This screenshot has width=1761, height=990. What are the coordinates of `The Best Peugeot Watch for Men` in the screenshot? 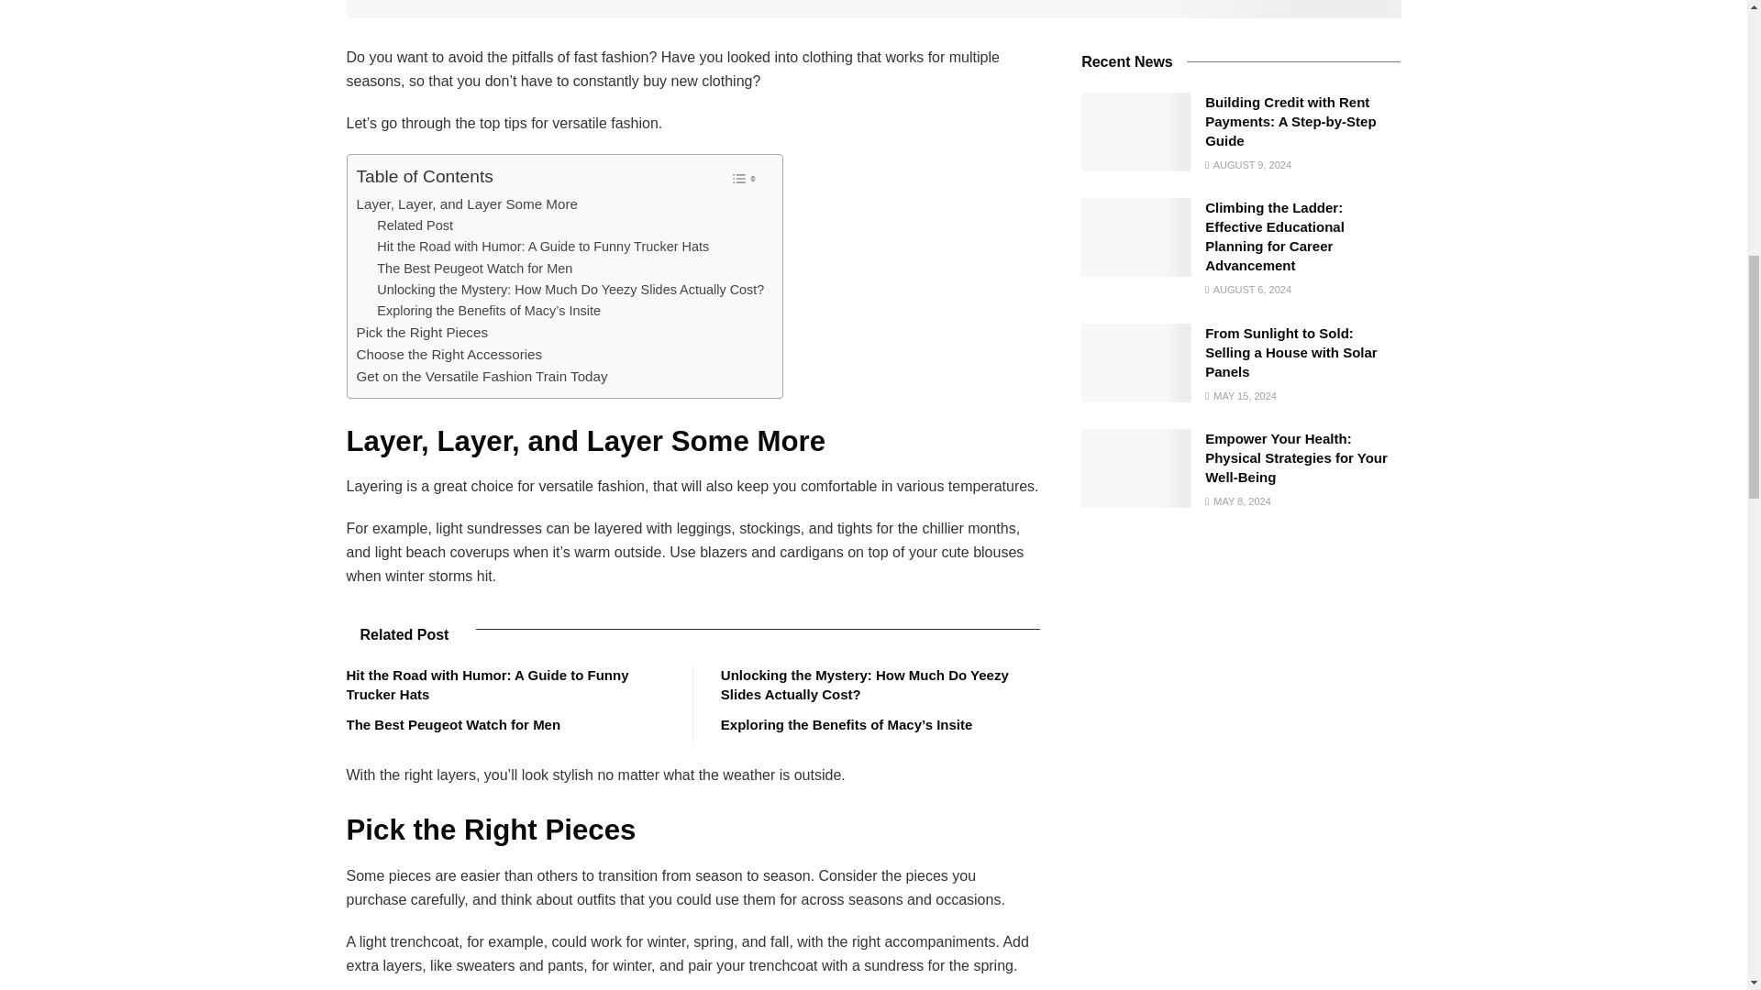 It's located at (474, 268).